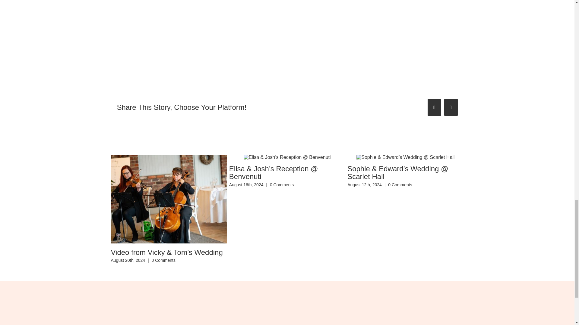  Describe the element at coordinates (163, 260) in the screenshot. I see `0 Comments` at that location.